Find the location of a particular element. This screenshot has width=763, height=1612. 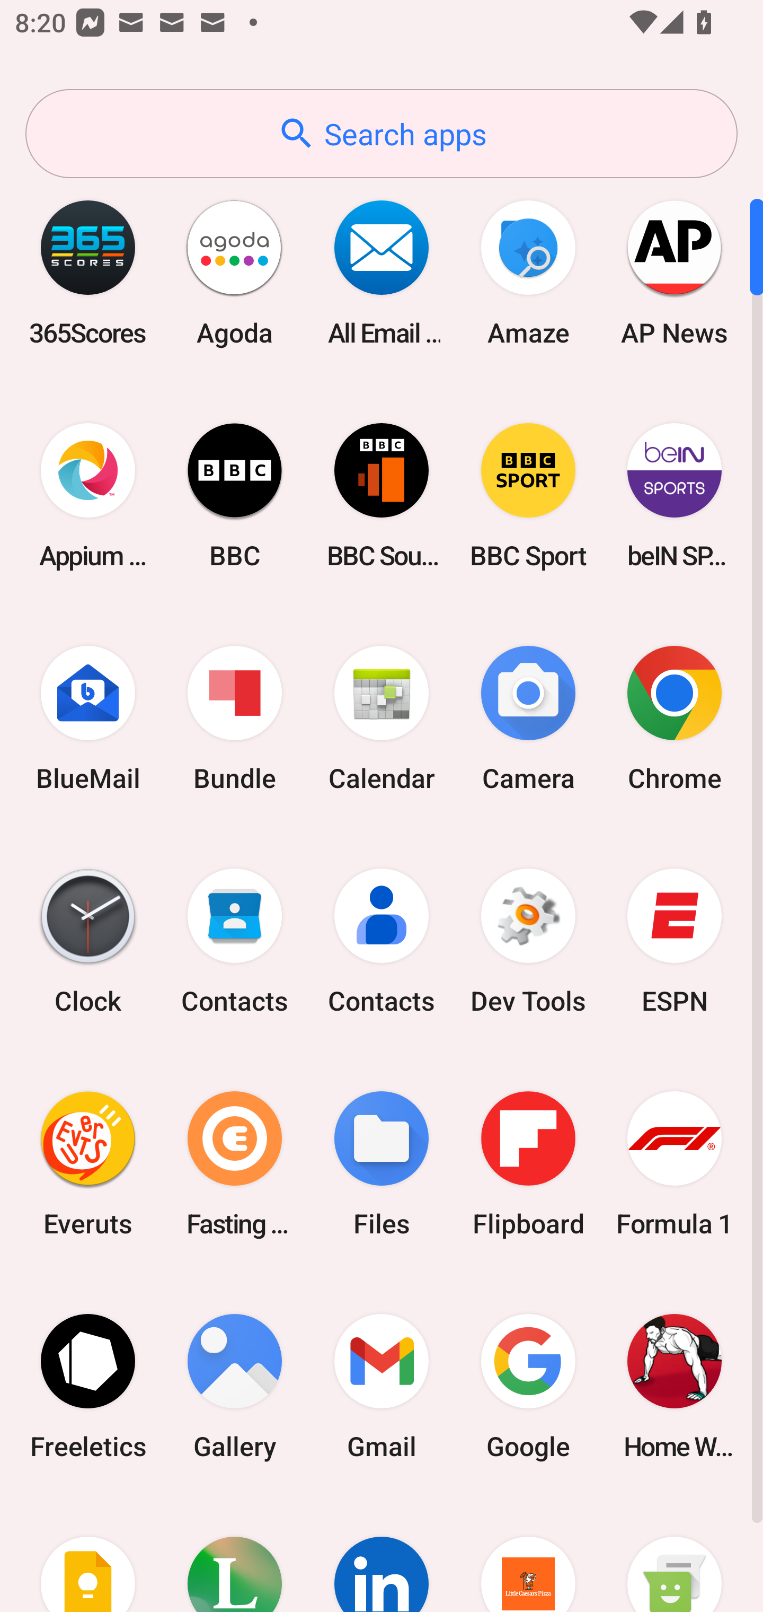

Gallery is located at coordinates (235, 1386).